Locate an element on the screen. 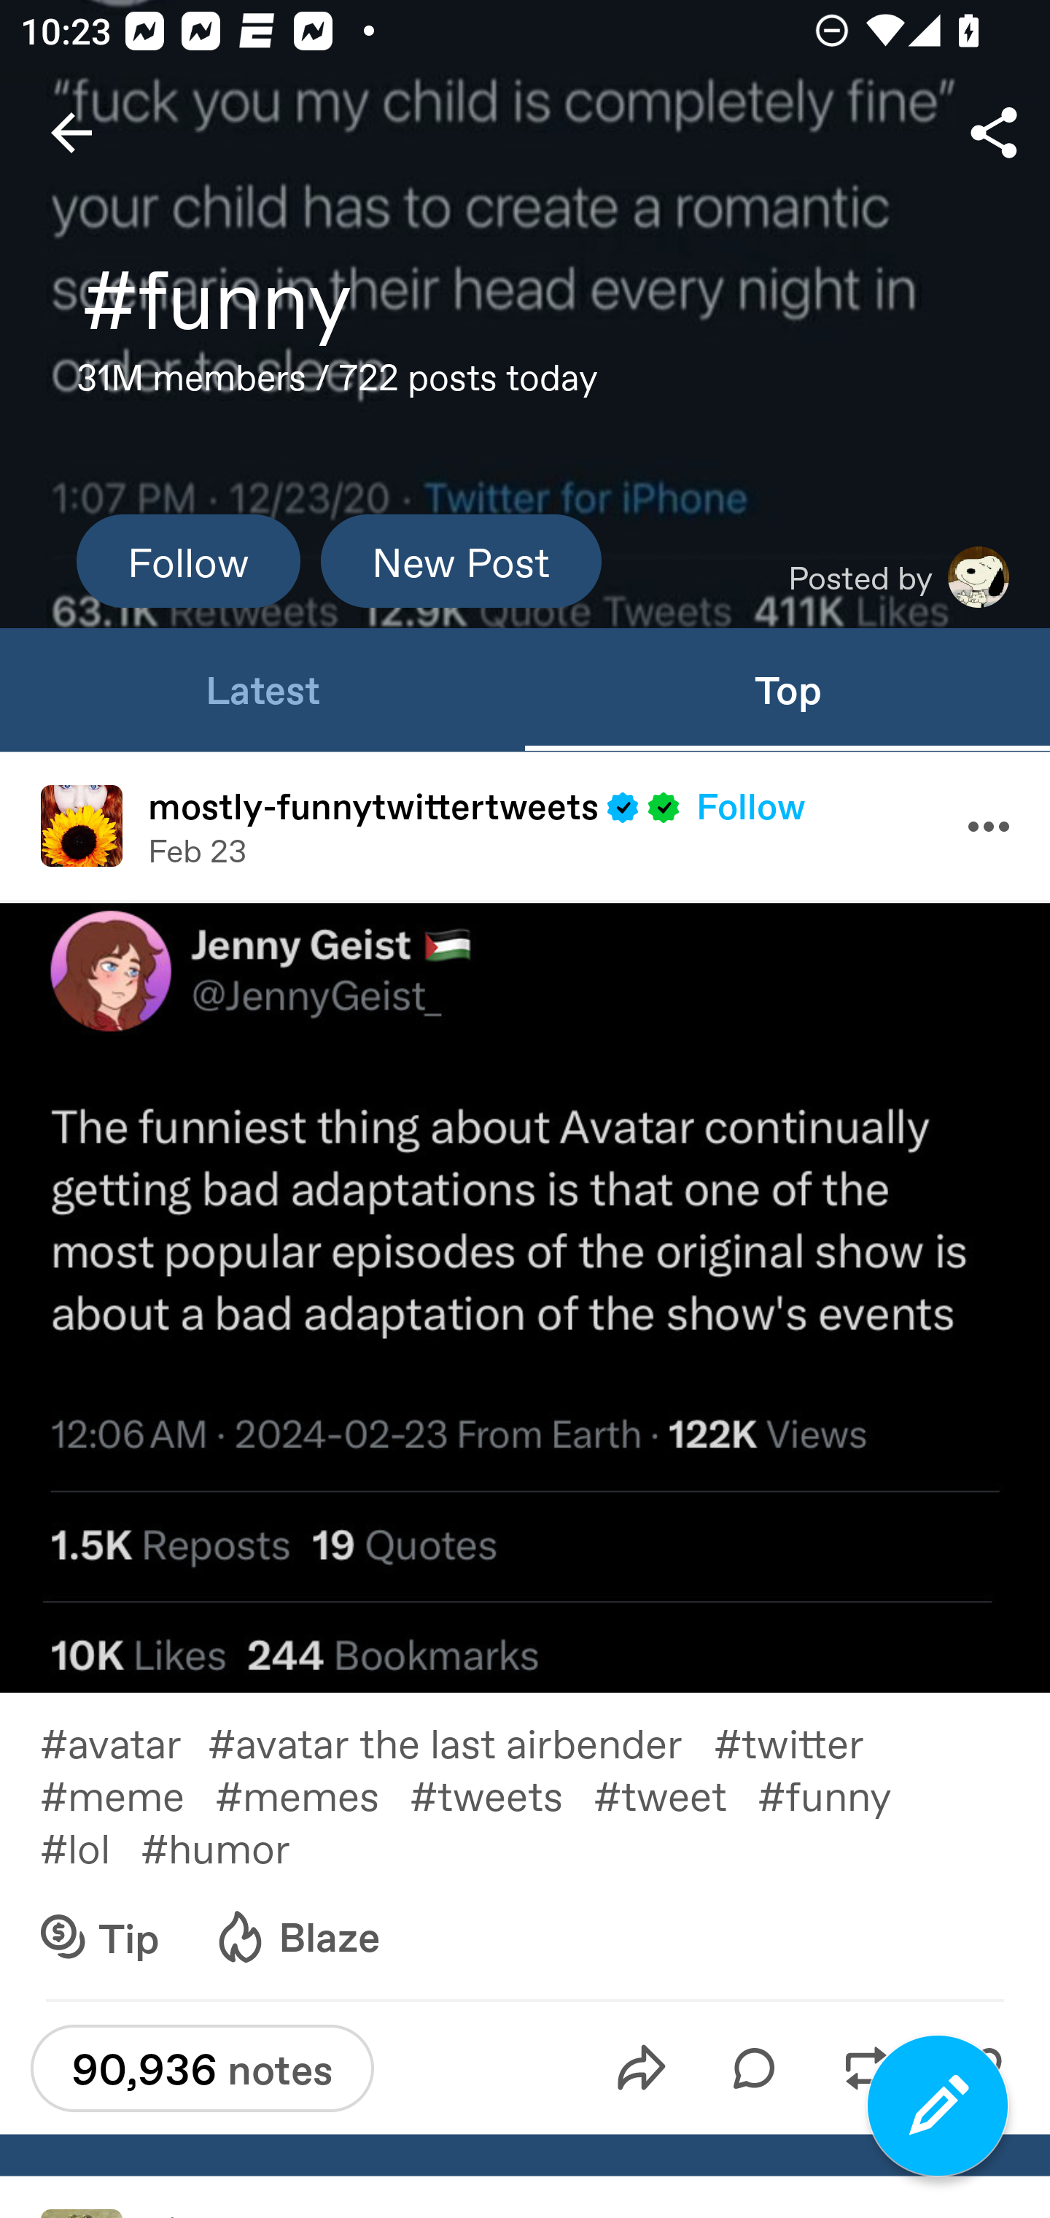  90,936 notes is located at coordinates (201, 2068).